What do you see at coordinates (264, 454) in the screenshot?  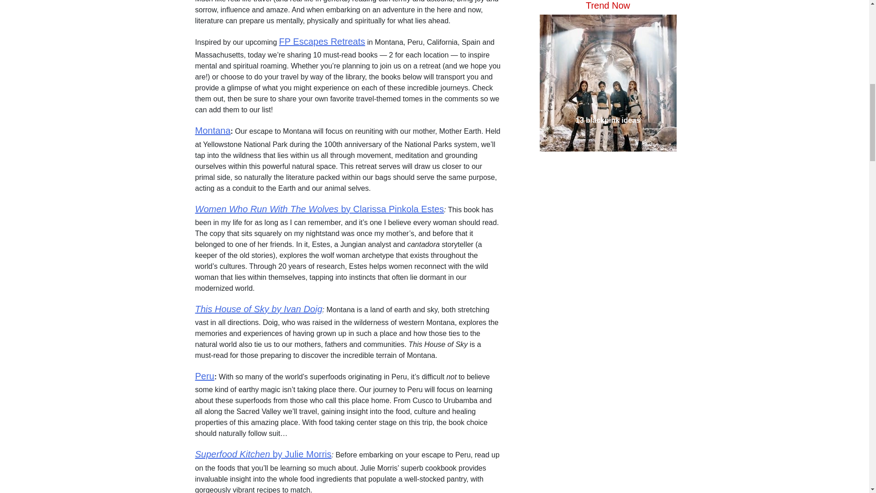 I see `Superfood Kitchen by Julie Morris` at bounding box center [264, 454].